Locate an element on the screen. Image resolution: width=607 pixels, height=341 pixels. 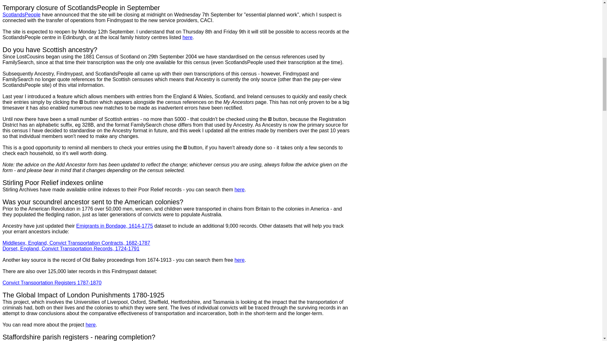
here is located at coordinates (239, 260).